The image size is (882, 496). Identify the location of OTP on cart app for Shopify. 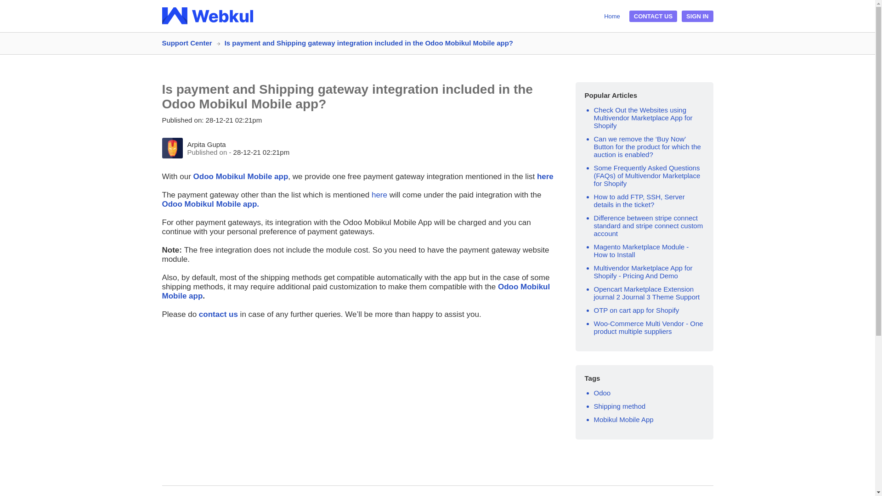
(636, 310).